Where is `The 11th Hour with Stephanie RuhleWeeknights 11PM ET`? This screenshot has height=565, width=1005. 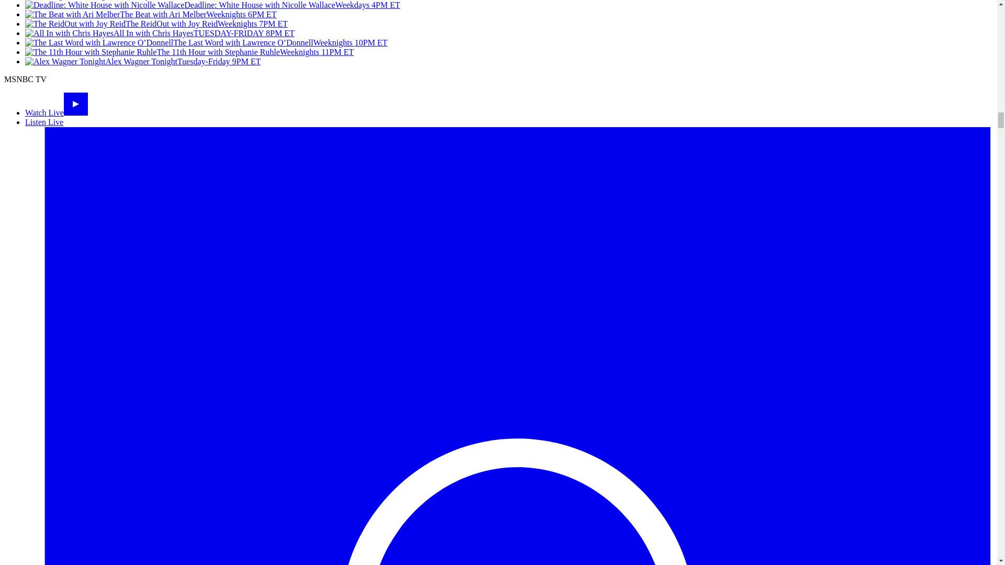 The 11th Hour with Stephanie RuhleWeeknights 11PM ET is located at coordinates (189, 52).